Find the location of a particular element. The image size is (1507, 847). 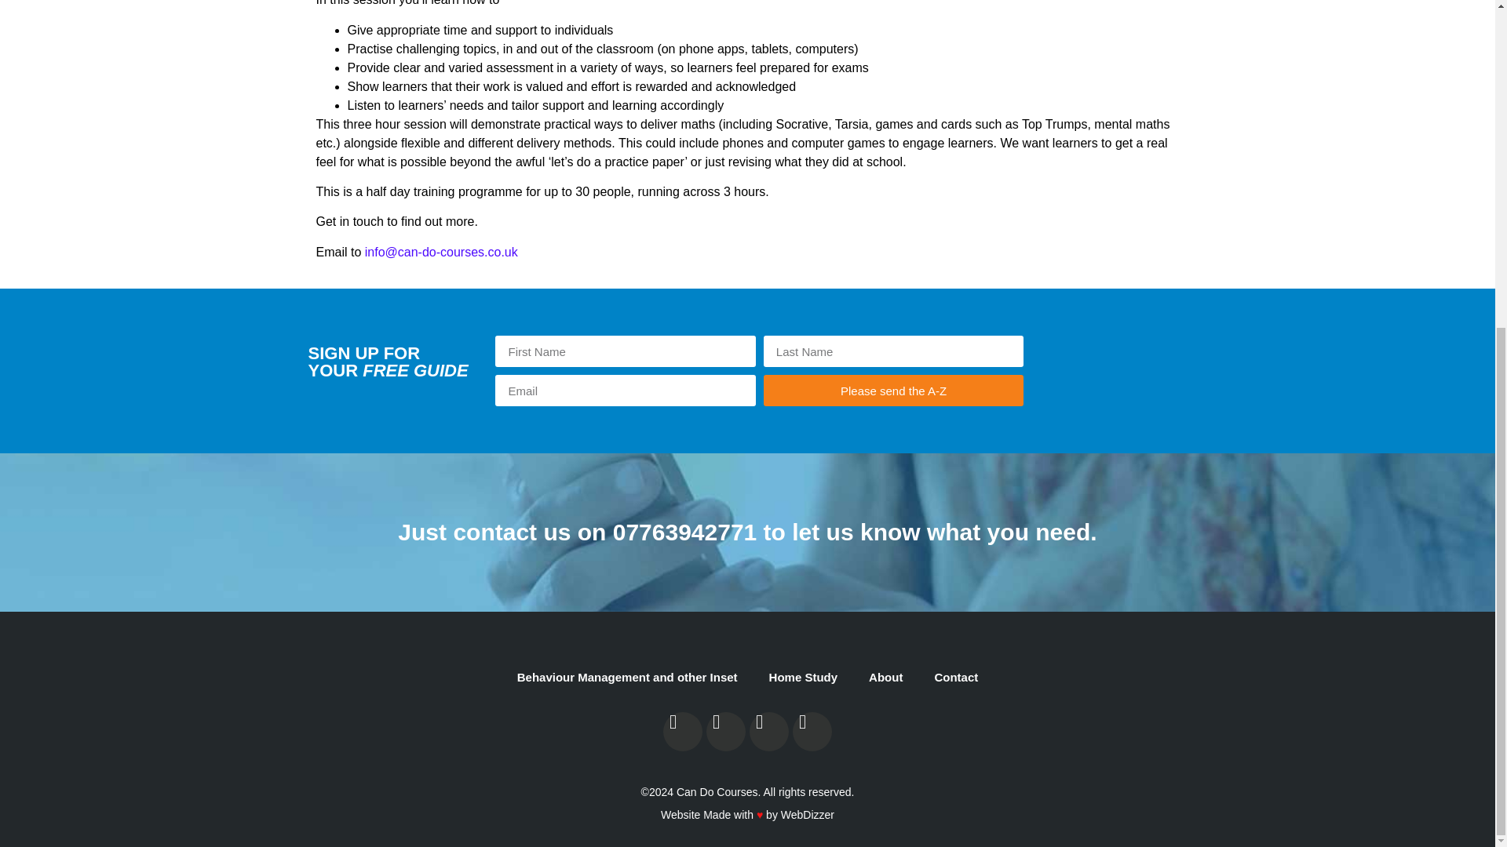

Behaviour Management and other Inset is located at coordinates (627, 678).